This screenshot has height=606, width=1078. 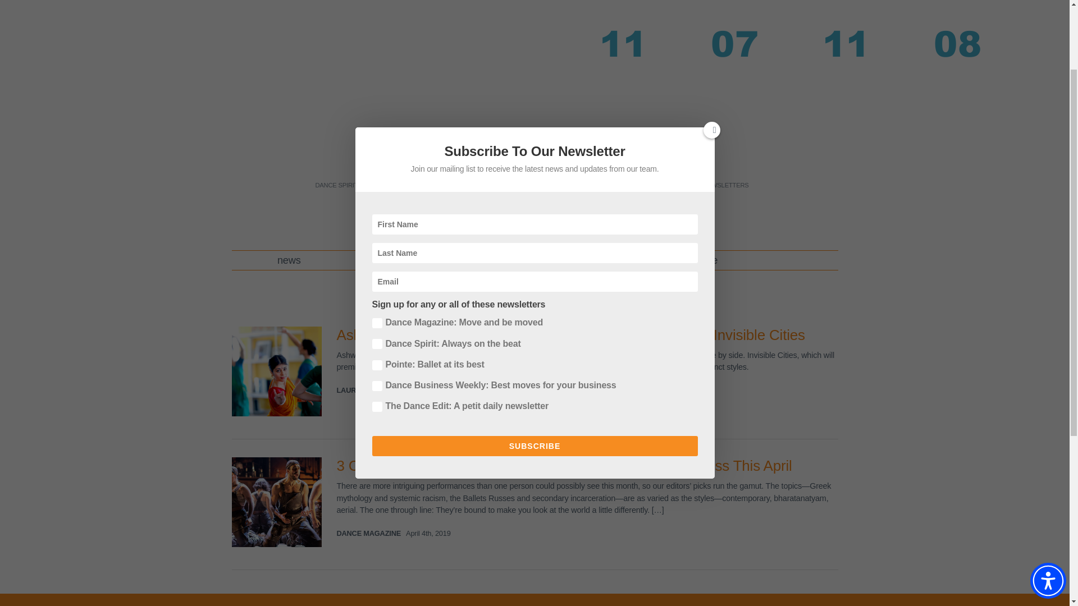 I want to click on DANCE SPIRIT, so click(x=336, y=185).